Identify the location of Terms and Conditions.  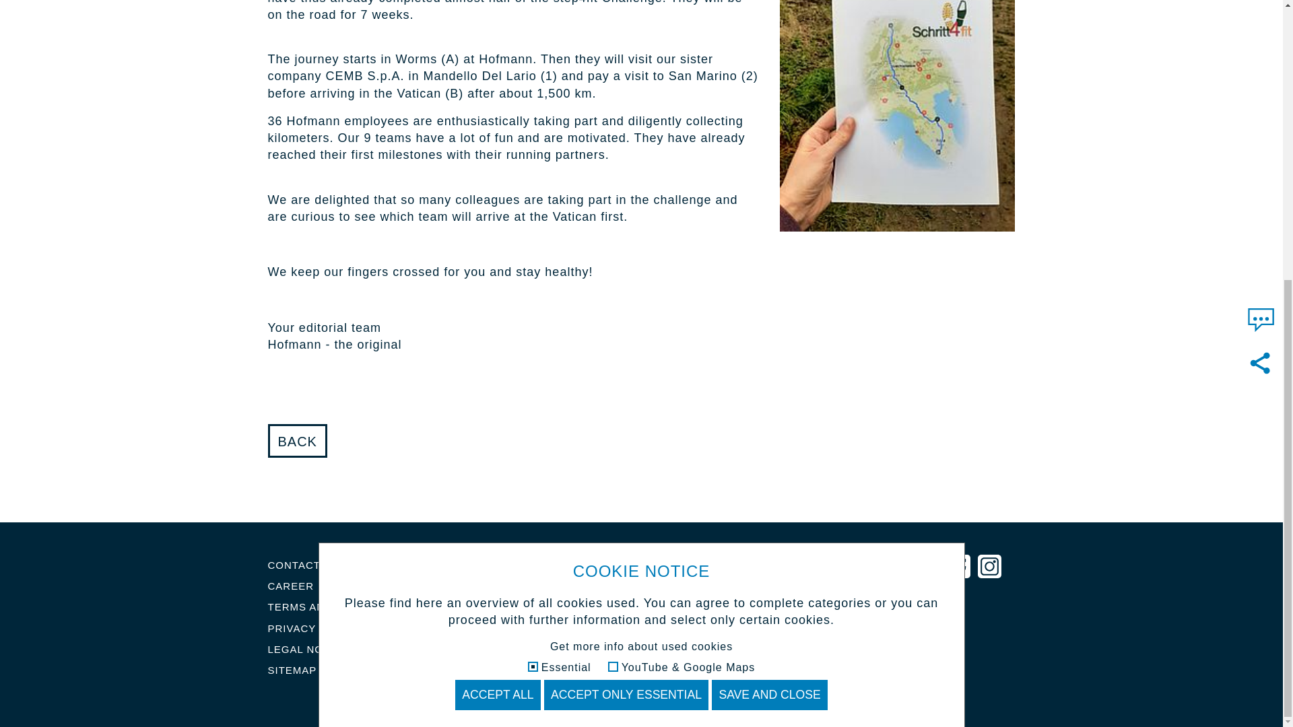
(337, 607).